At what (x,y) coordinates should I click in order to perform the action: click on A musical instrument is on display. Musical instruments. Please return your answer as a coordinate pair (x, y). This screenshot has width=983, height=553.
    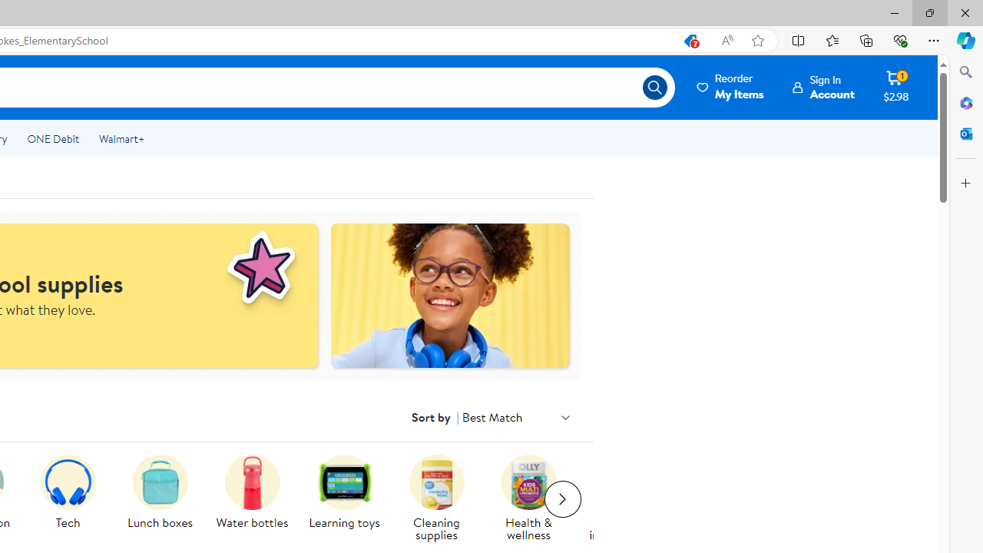
    Looking at the image, I should click on (621, 499).